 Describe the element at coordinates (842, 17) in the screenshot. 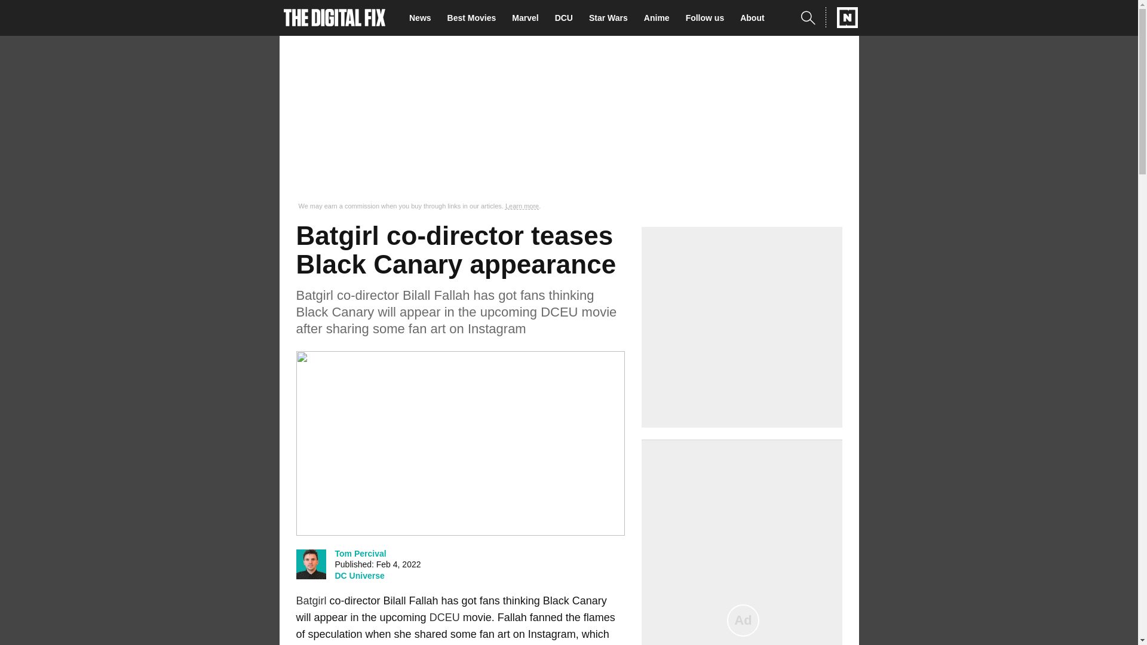

I see `Network N Media` at that location.